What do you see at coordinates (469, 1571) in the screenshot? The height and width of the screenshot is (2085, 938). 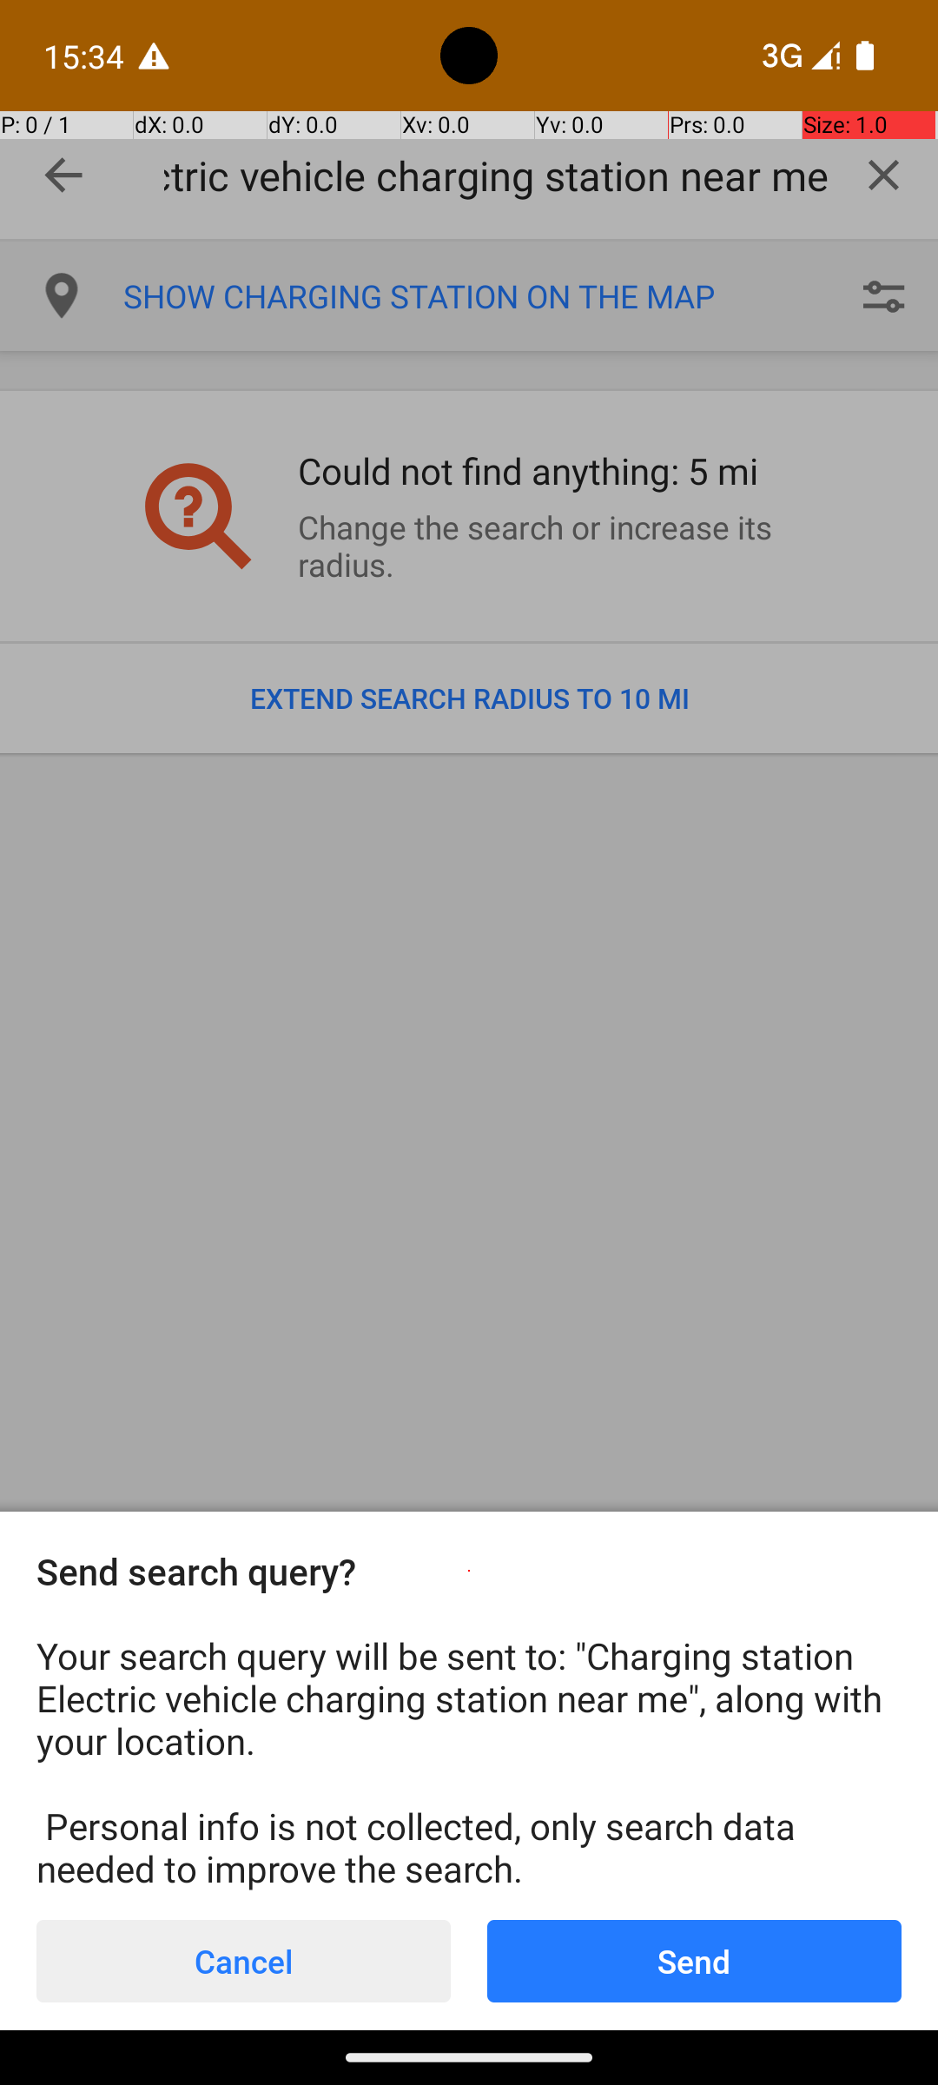 I see `Send search query?` at bounding box center [469, 1571].